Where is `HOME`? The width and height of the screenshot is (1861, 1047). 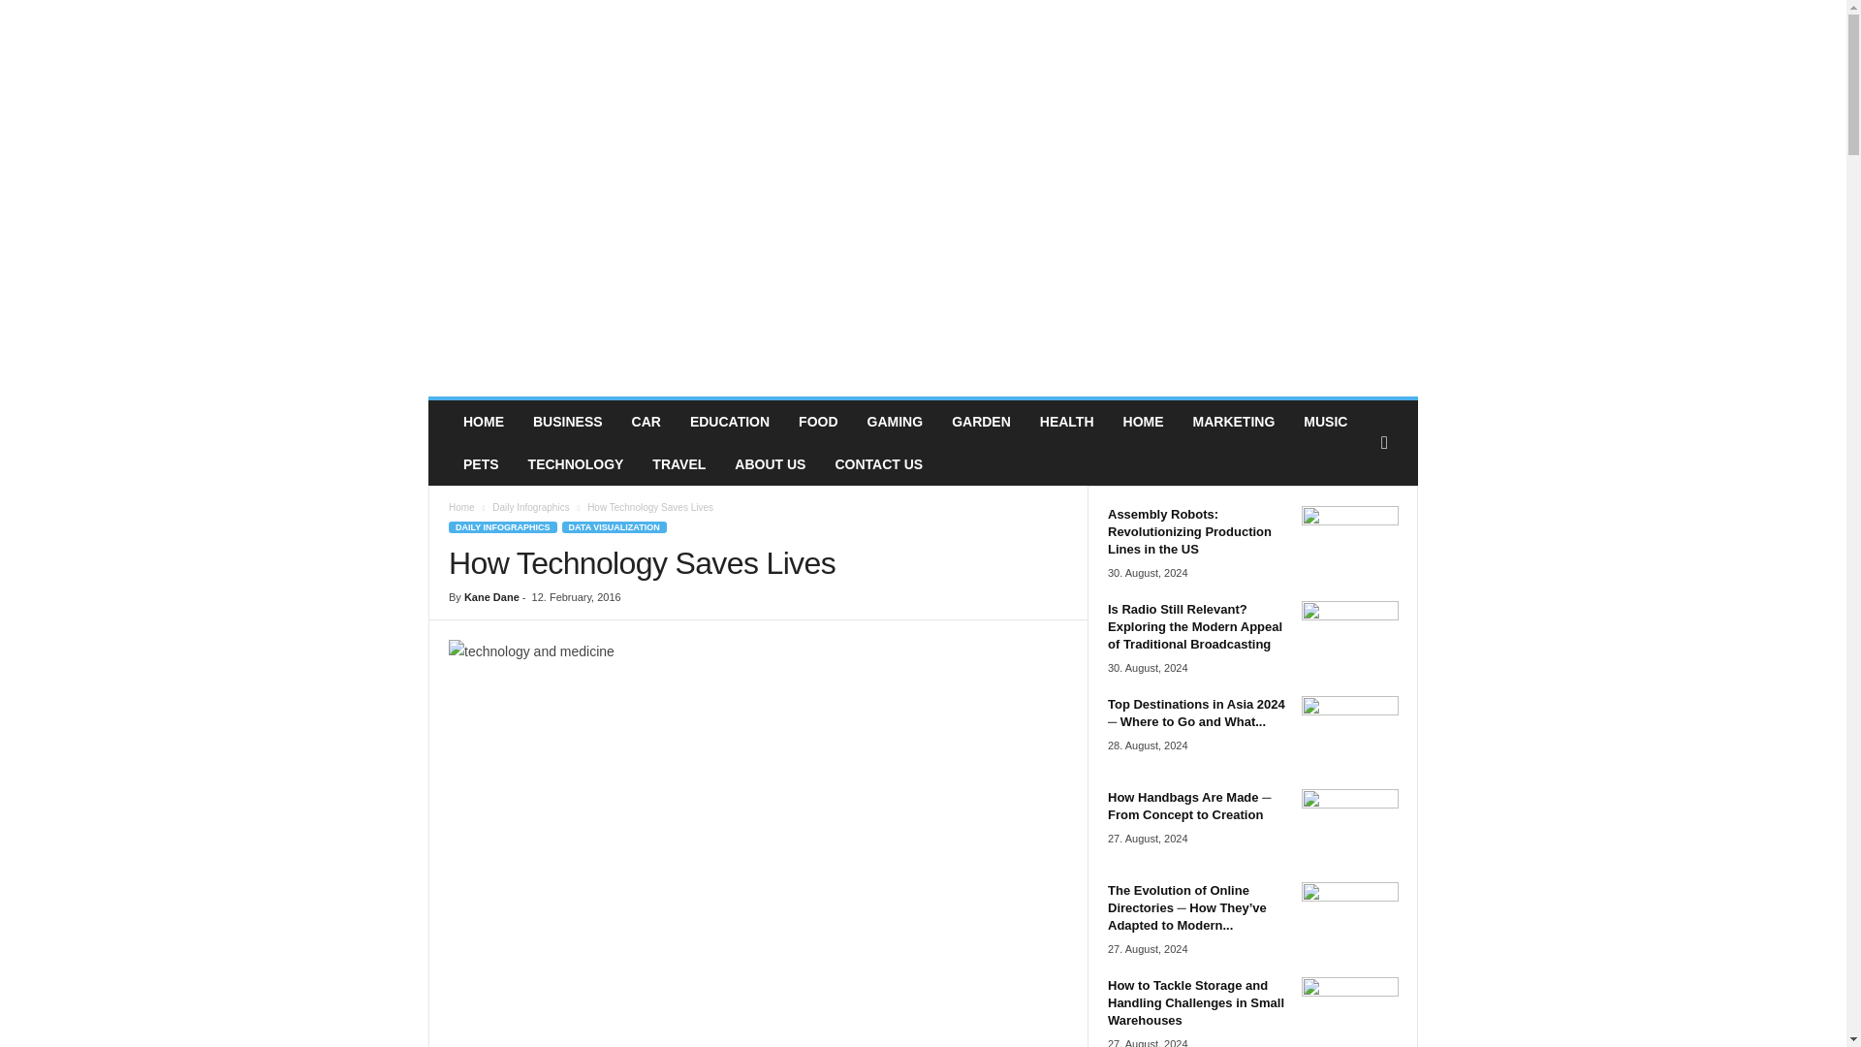
HOME is located at coordinates (1144, 421).